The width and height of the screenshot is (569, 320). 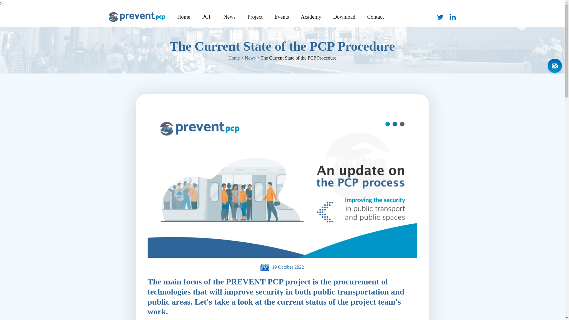 What do you see at coordinates (234, 58) in the screenshot?
I see `Home` at bounding box center [234, 58].